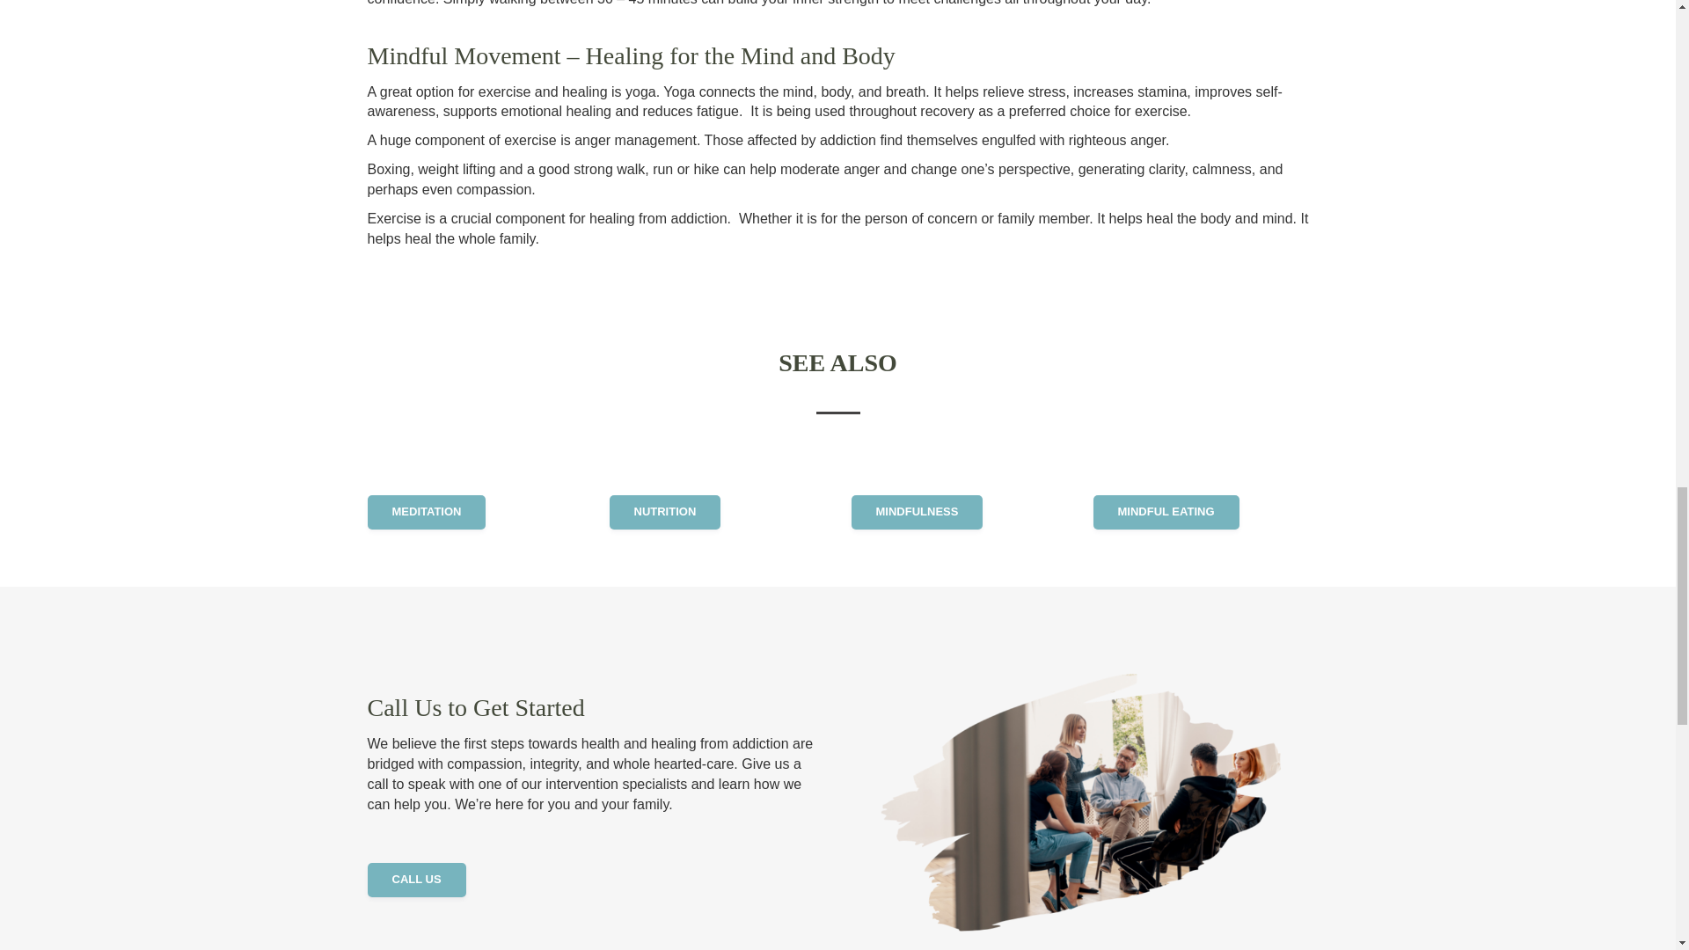 The height and width of the screenshot is (950, 1689). Describe the element at coordinates (917, 512) in the screenshot. I see `MINDFULNESS` at that location.